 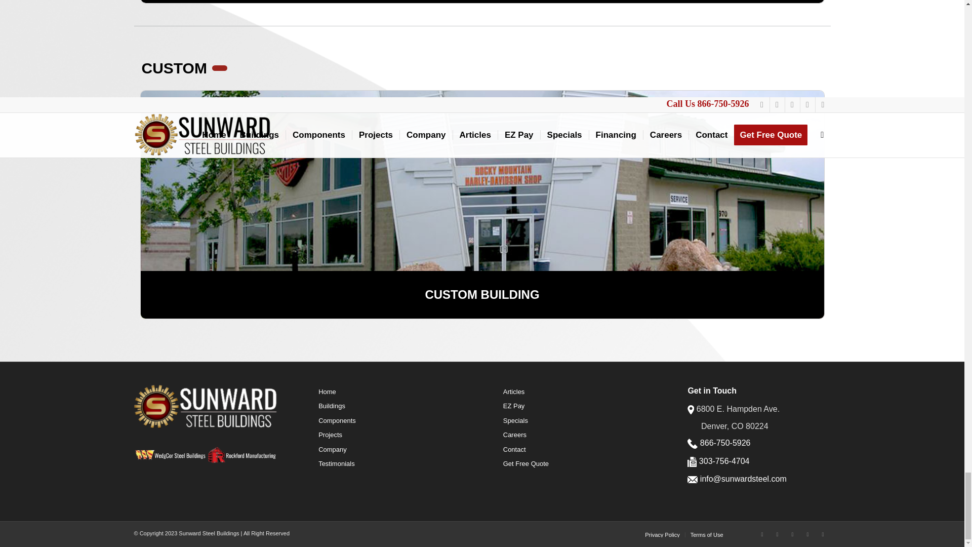 I want to click on Twitter, so click(x=822, y=534).